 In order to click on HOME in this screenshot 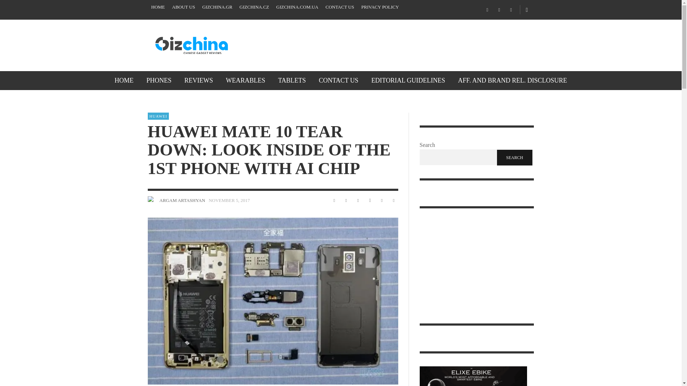, I will do `click(124, 80)`.